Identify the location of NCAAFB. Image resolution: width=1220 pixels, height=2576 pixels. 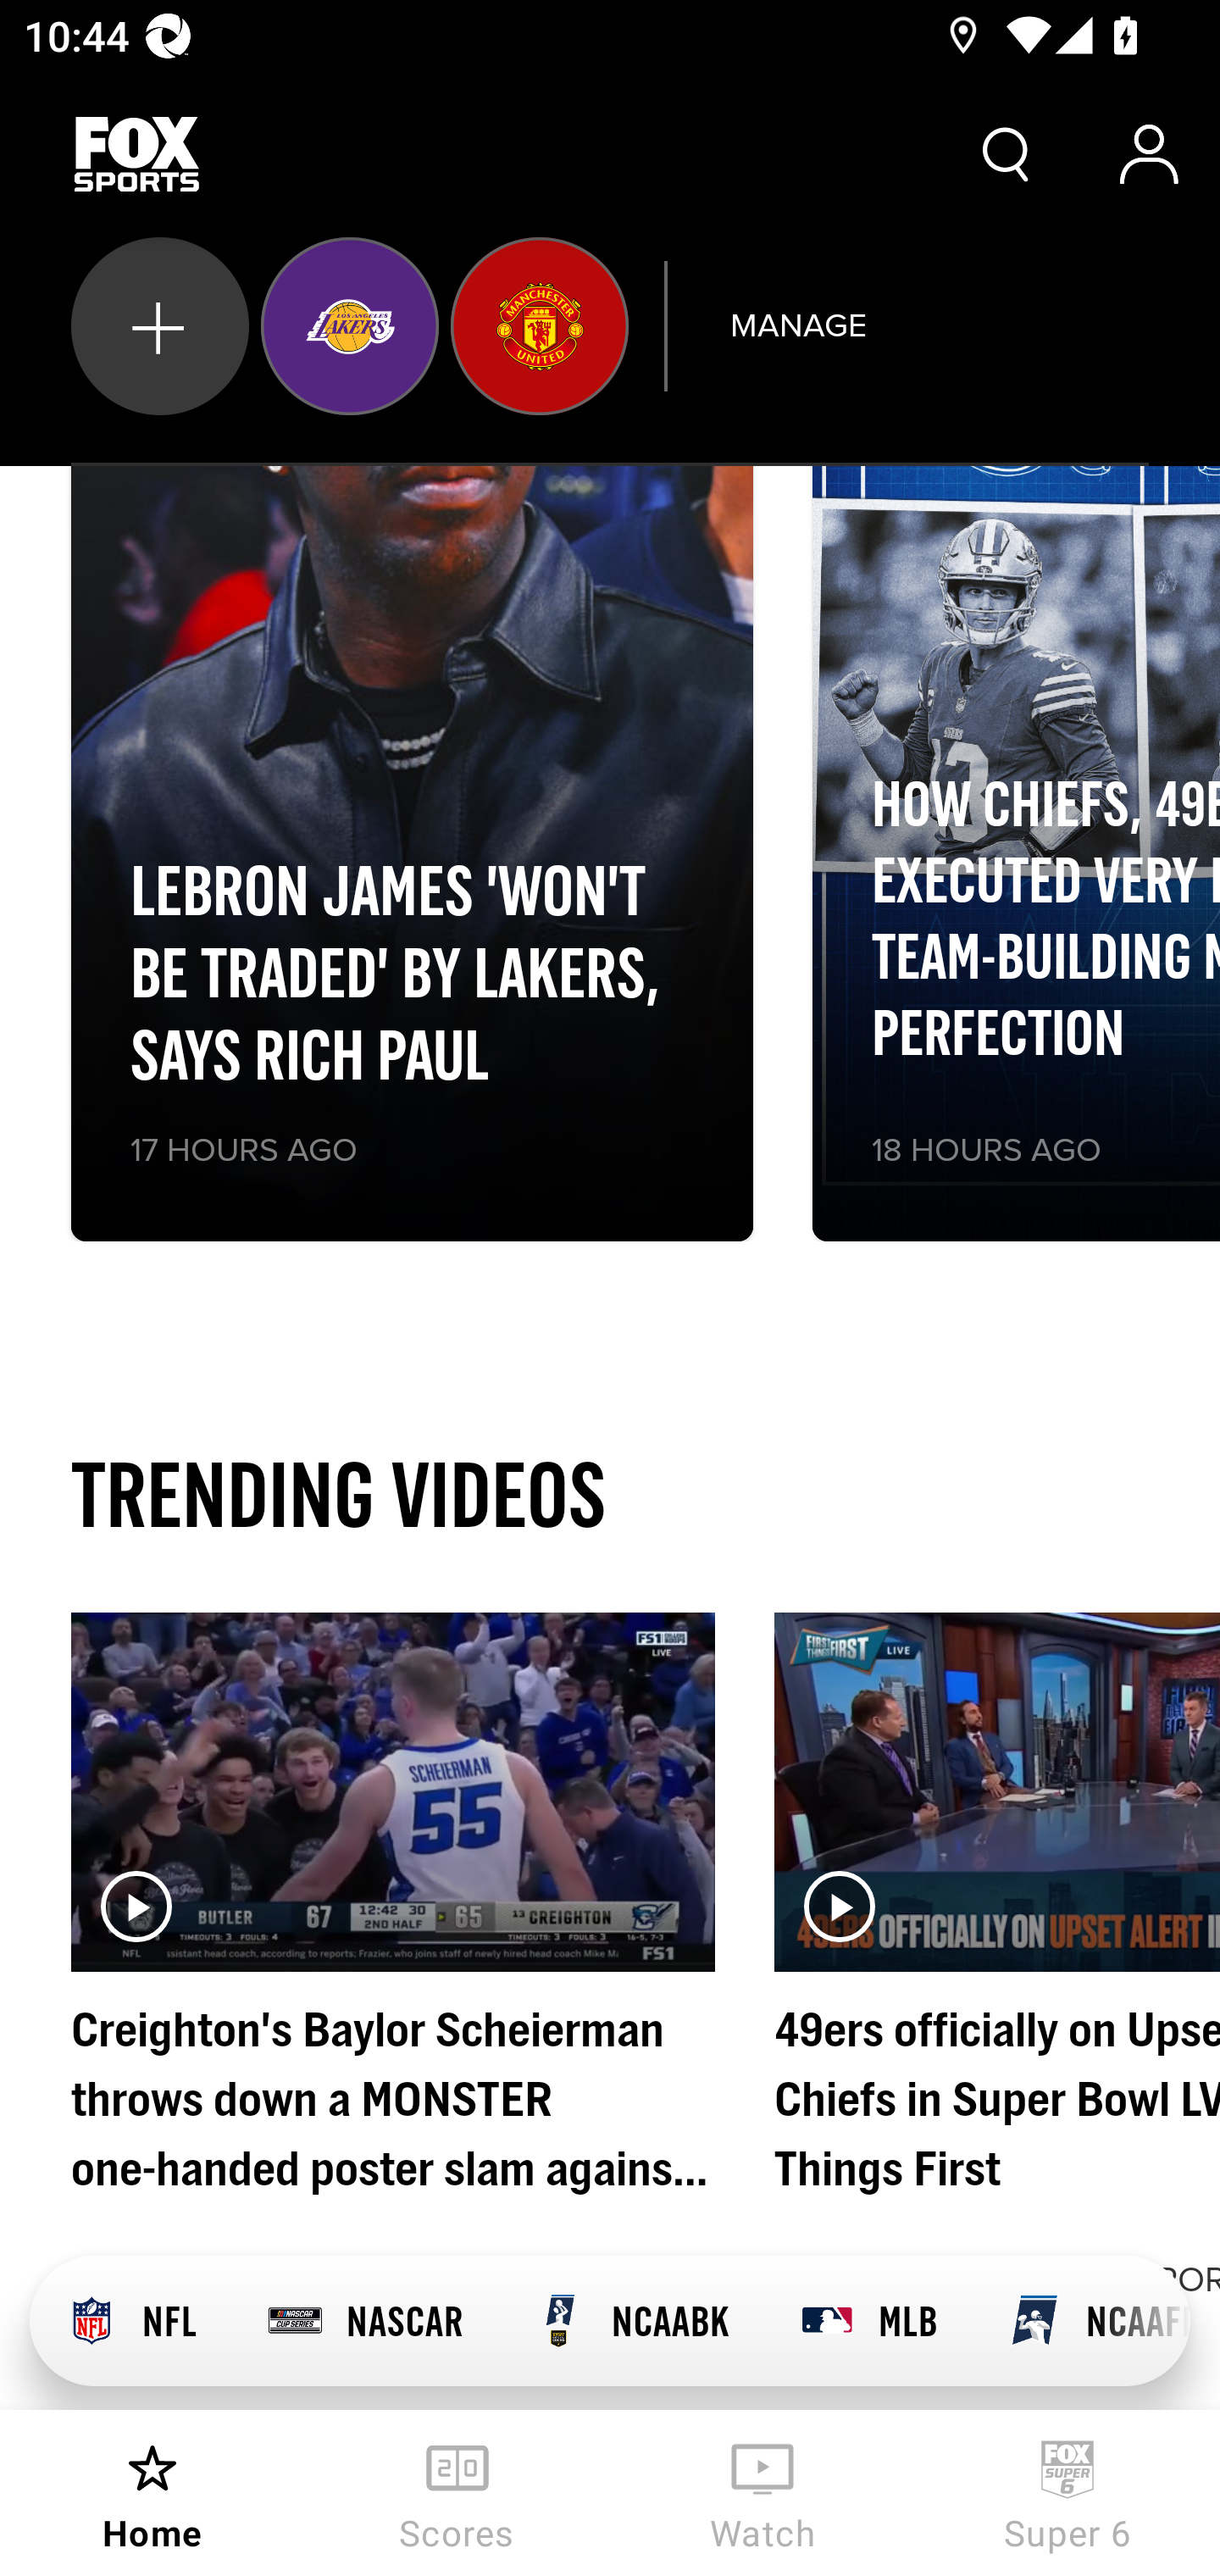
(1081, 2321).